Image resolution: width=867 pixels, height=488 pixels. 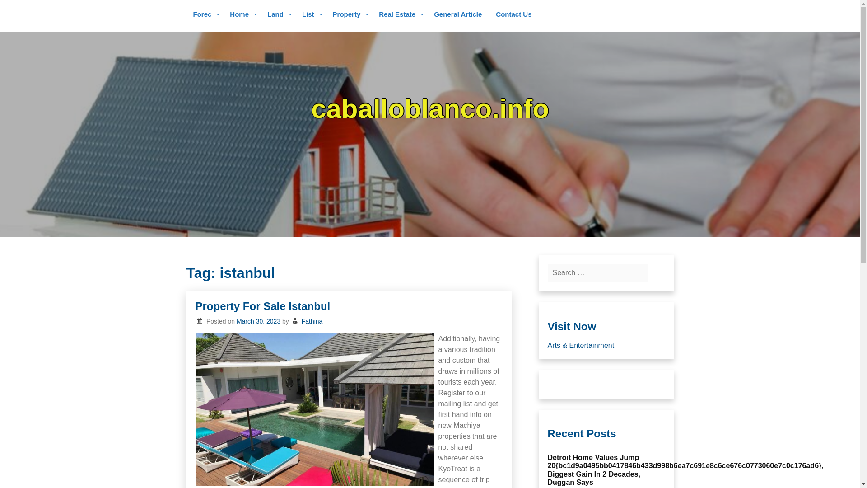 What do you see at coordinates (311, 15) in the screenshot?
I see `List` at bounding box center [311, 15].